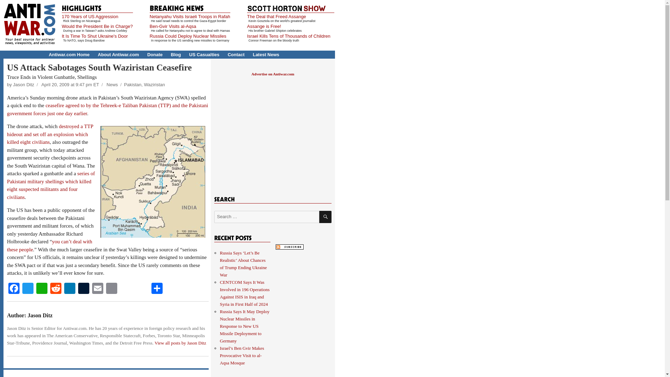  What do you see at coordinates (111, 289) in the screenshot?
I see `Print` at bounding box center [111, 289].